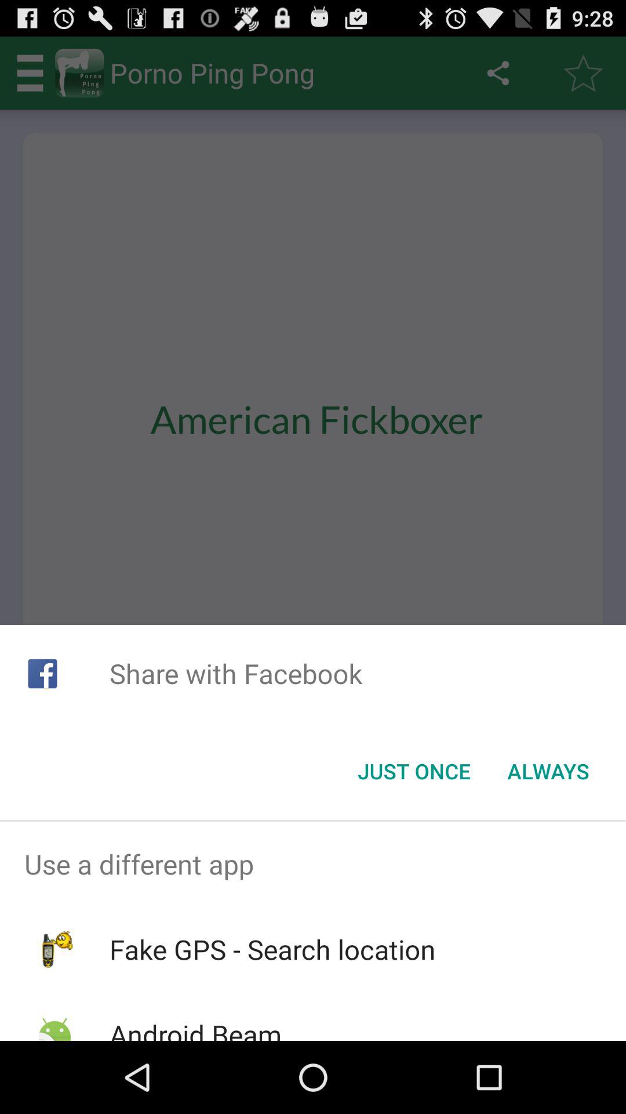 The width and height of the screenshot is (626, 1114). I want to click on select the android beam item, so click(195, 1028).